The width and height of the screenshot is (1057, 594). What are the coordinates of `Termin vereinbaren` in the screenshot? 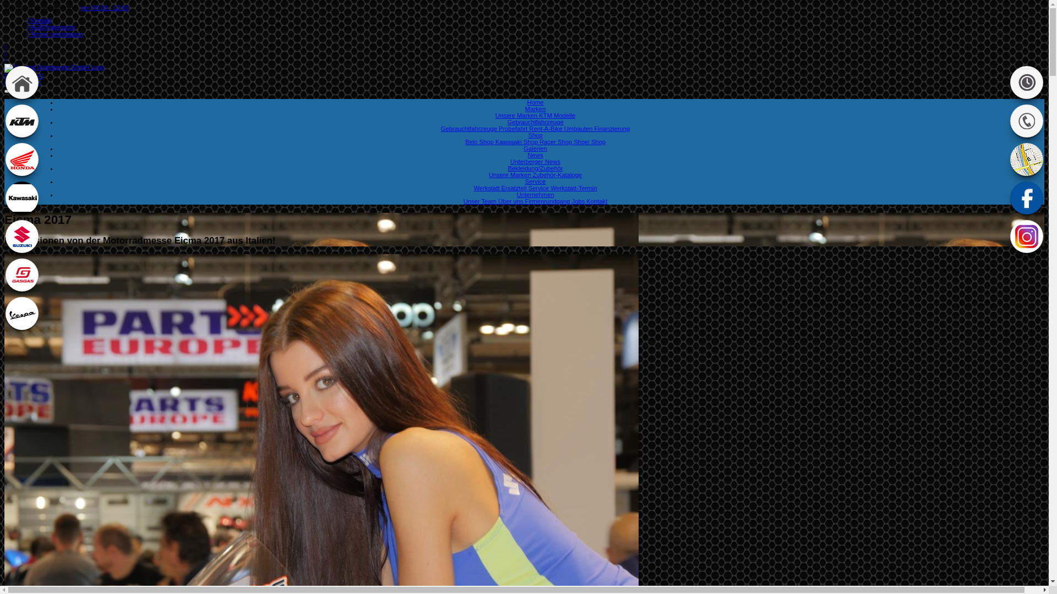 It's located at (55, 34).